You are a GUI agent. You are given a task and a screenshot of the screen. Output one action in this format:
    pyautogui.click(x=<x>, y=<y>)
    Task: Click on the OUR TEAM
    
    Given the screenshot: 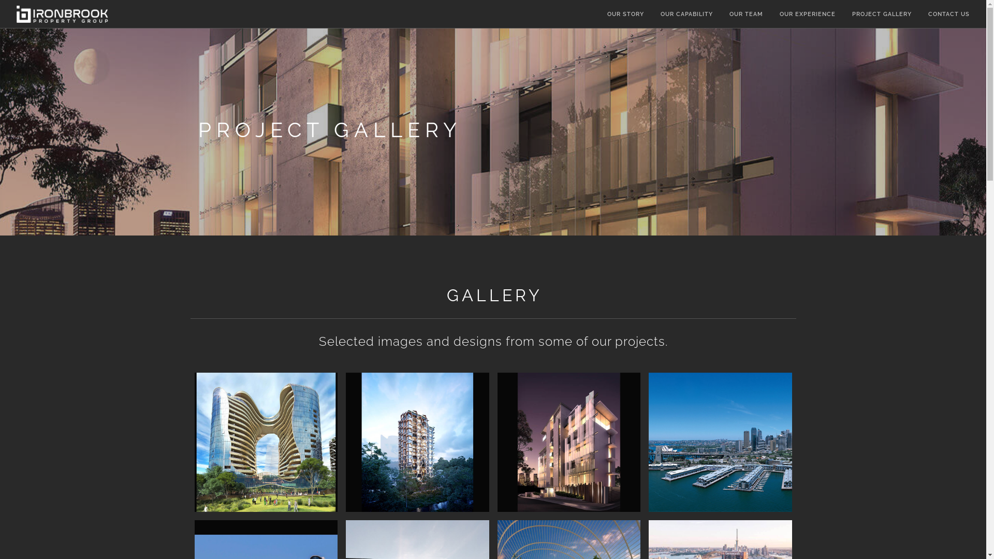 What is the action you would take?
    pyautogui.click(x=747, y=14)
    